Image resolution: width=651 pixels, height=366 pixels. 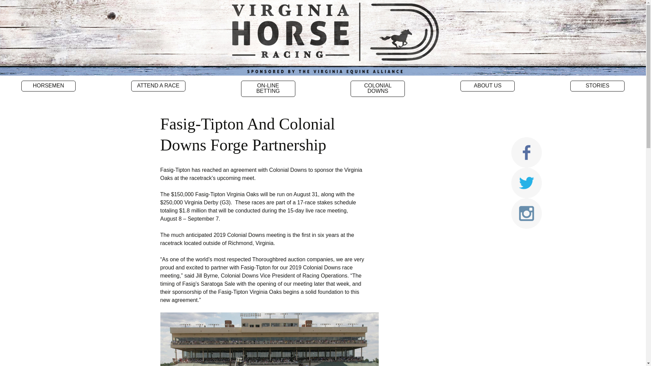 I want to click on COLONIAL DOWNS, so click(x=378, y=89).